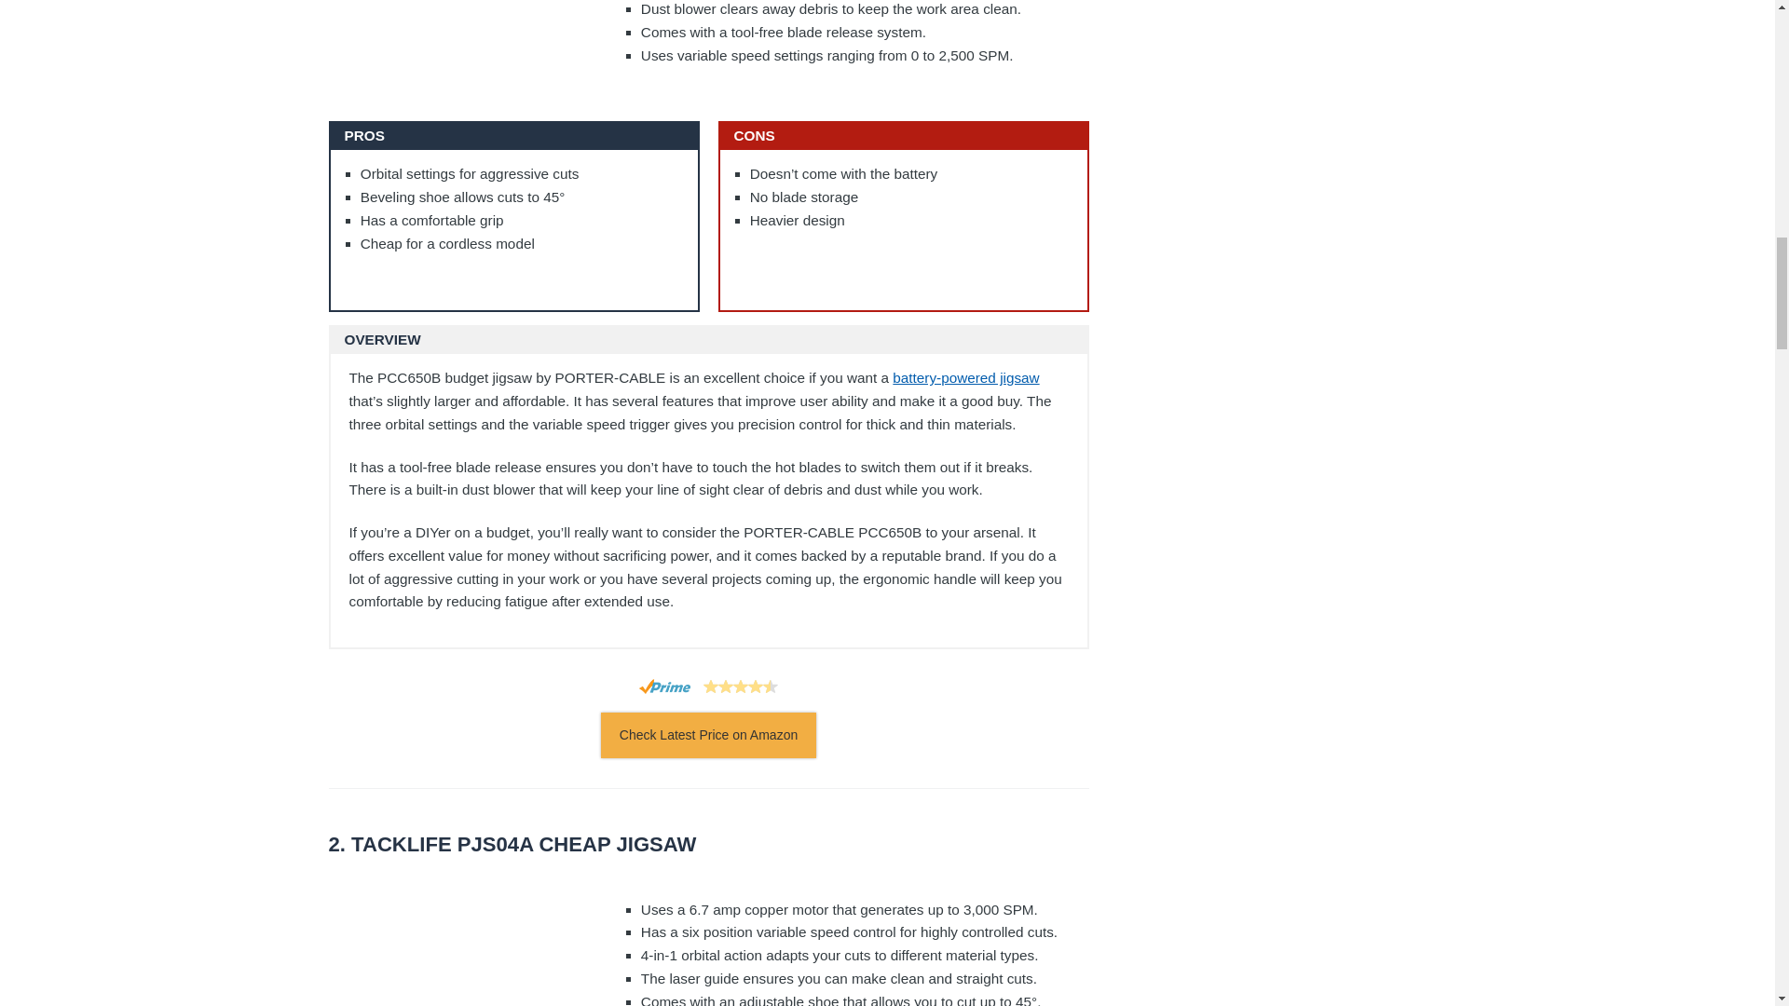 The width and height of the screenshot is (1789, 1006). I want to click on Check Latest Price on Amazon, so click(708, 735).